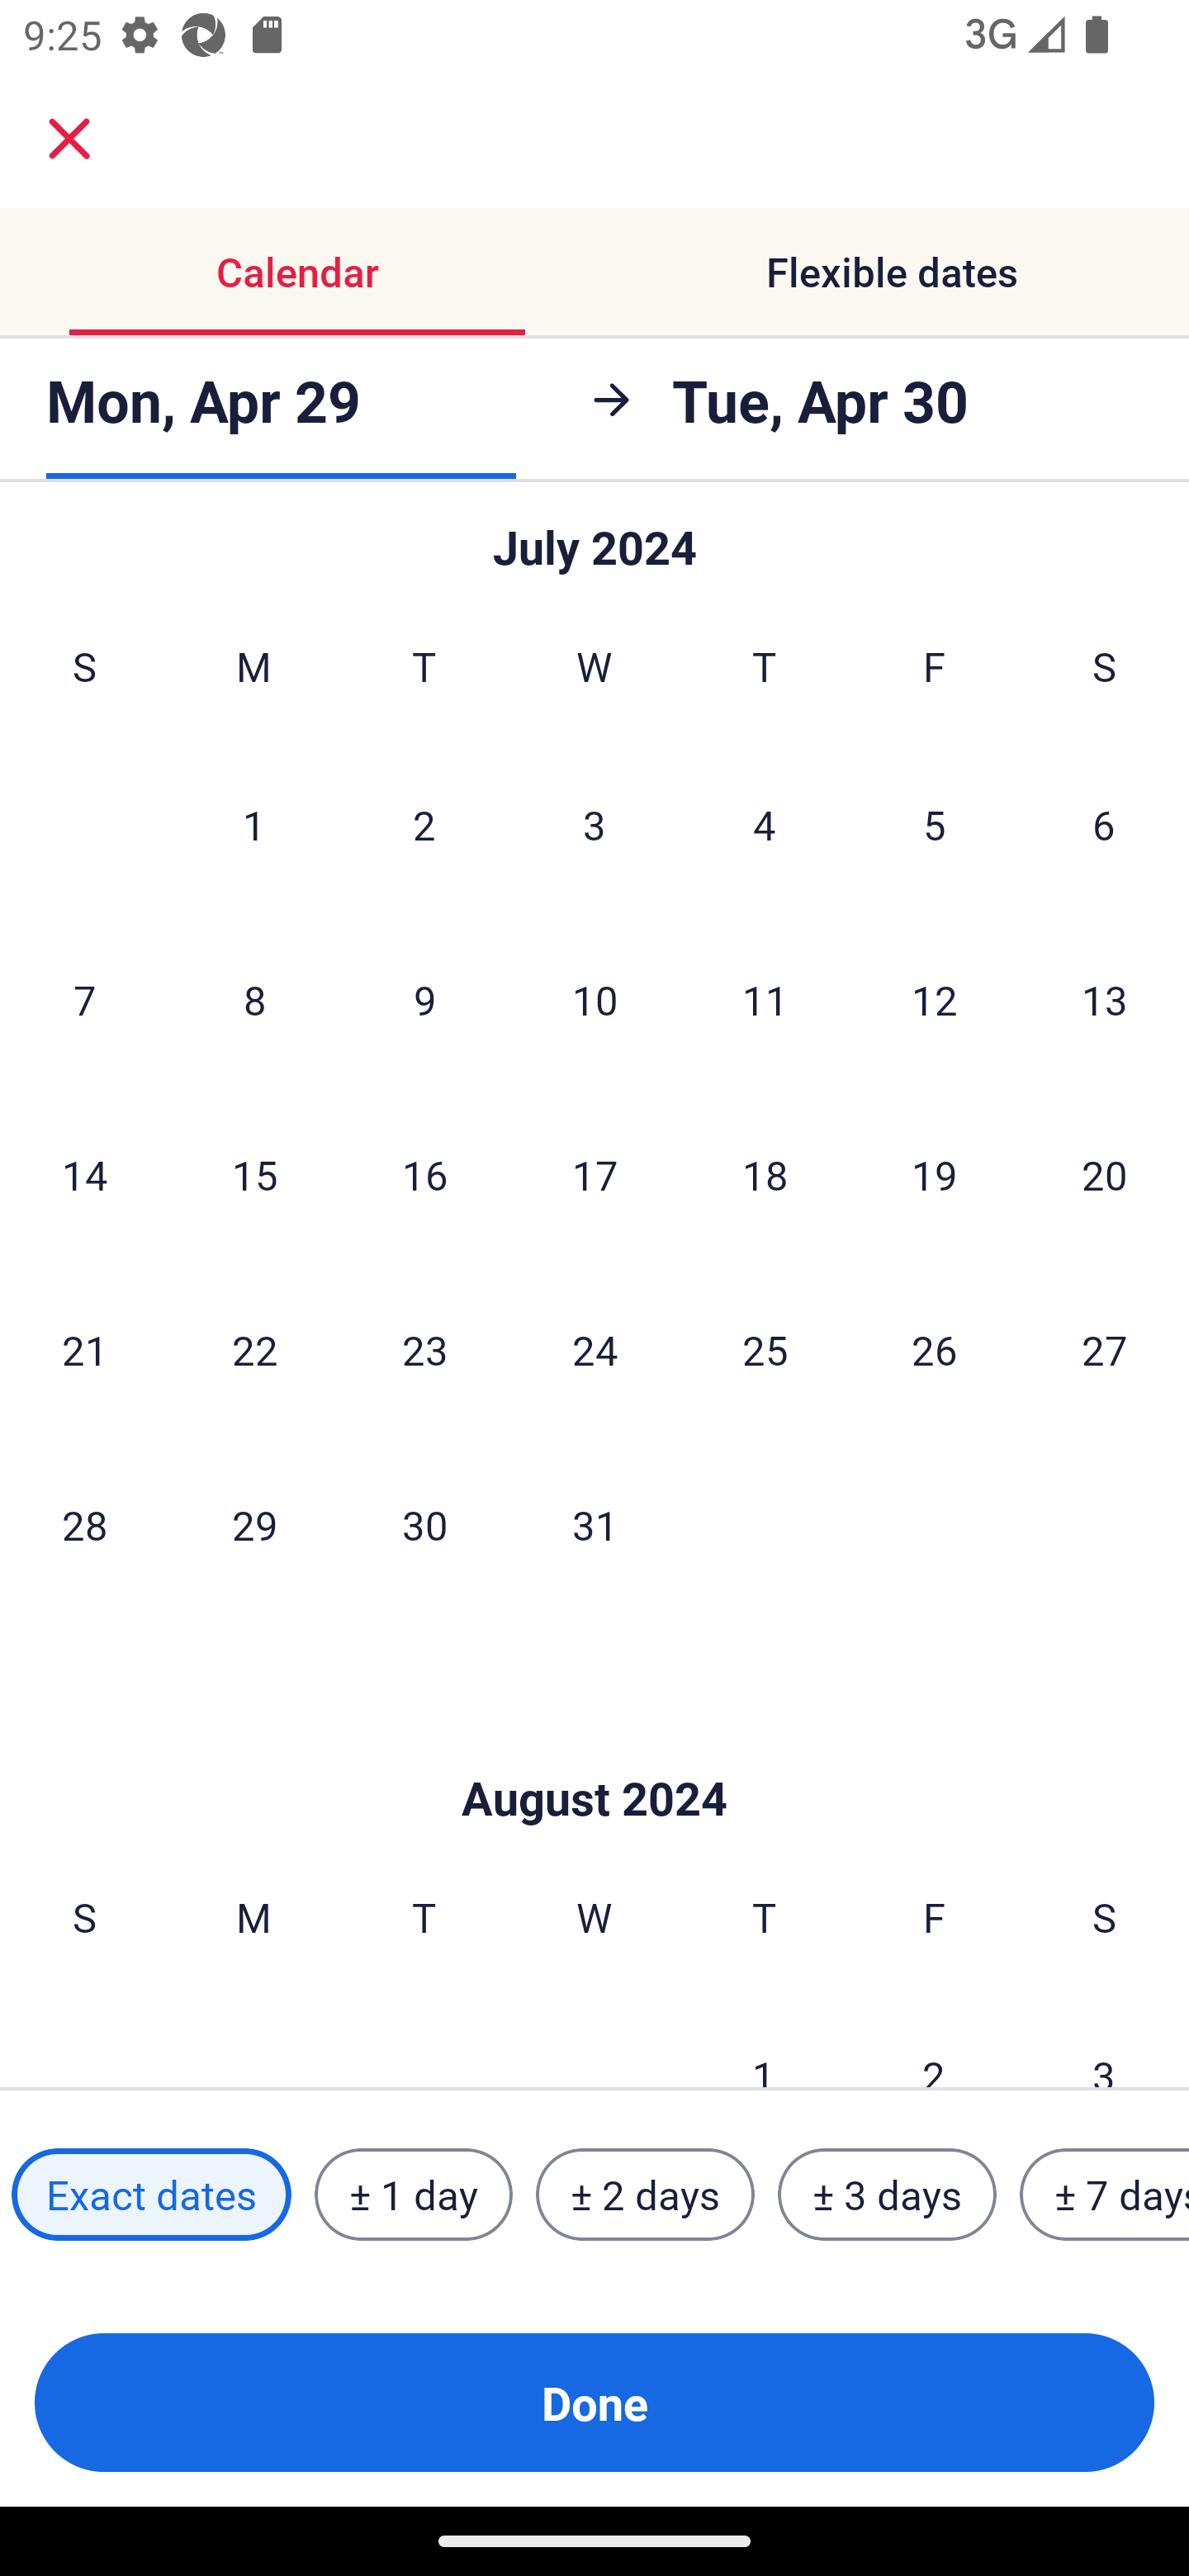  What do you see at coordinates (254, 999) in the screenshot?
I see `8 Monday, July 8, 2024` at bounding box center [254, 999].